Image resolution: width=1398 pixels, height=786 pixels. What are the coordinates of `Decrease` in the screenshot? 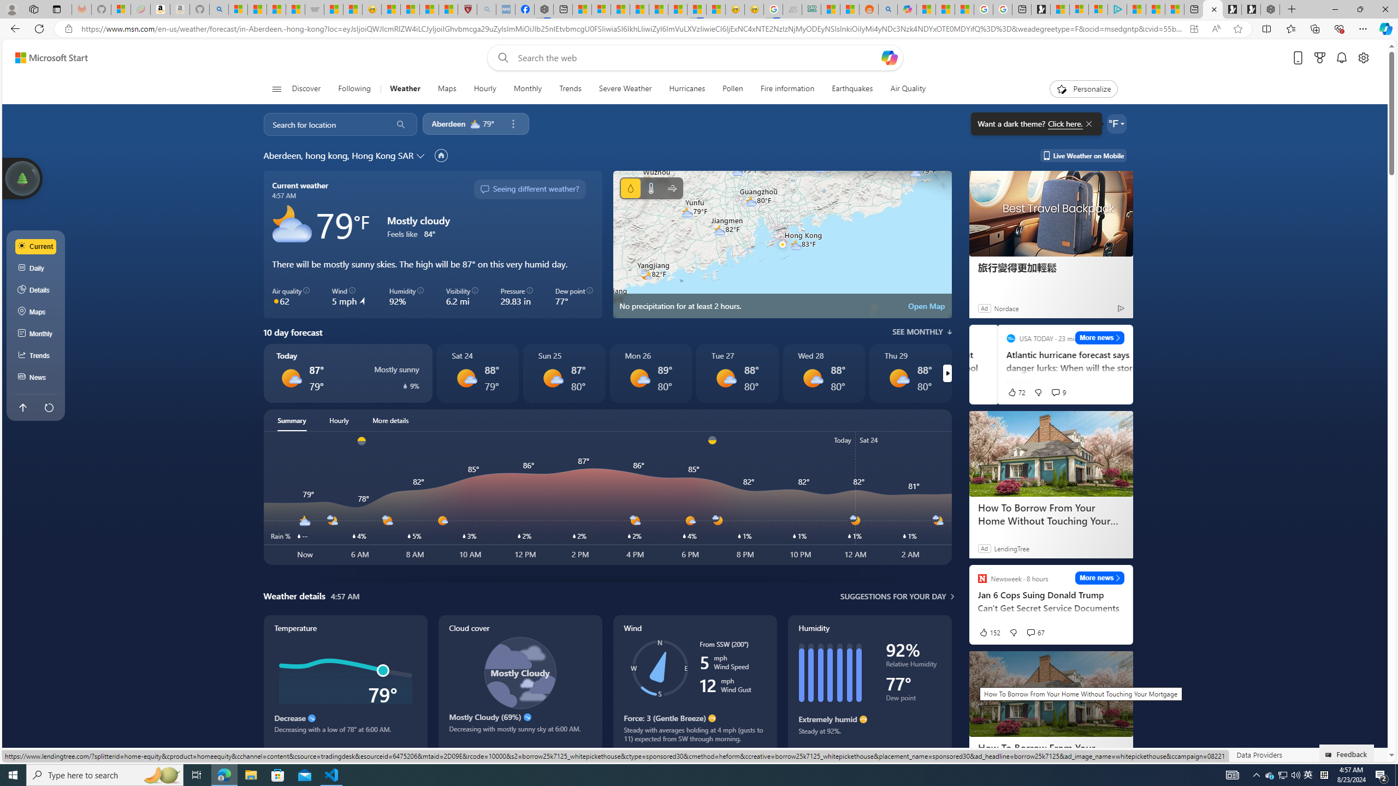 It's located at (311, 718).